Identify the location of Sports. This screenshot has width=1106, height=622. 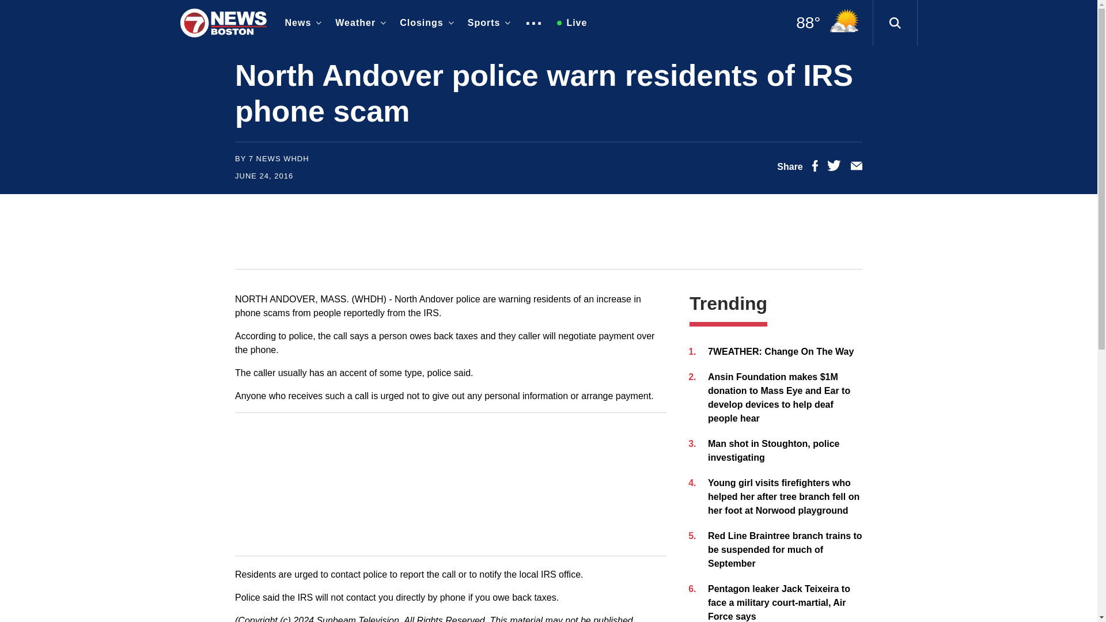
(487, 23).